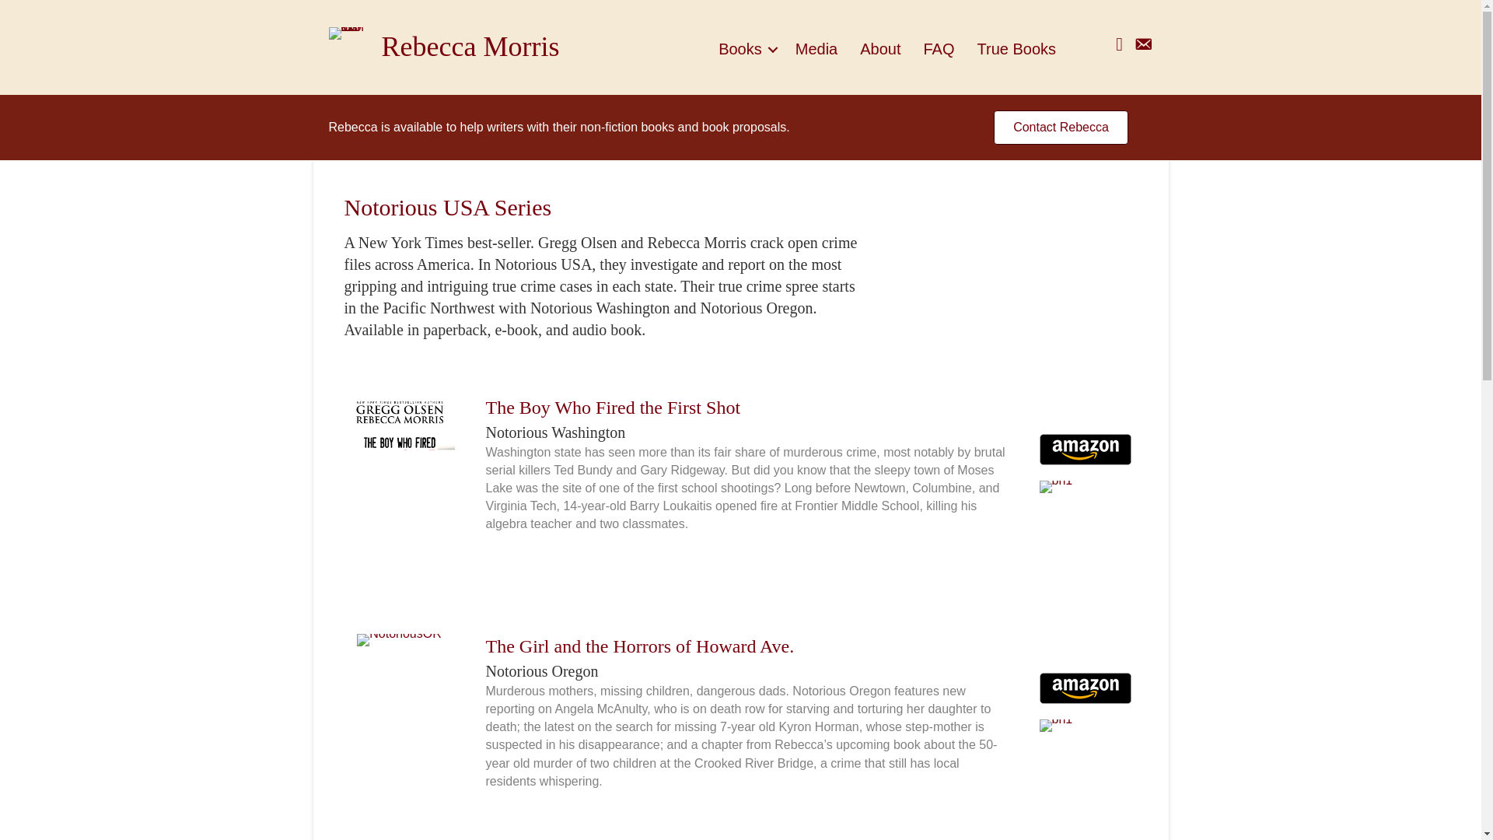 The height and width of the screenshot is (840, 1493). Describe the element at coordinates (347, 33) in the screenshot. I see `ms-icon-310x310` at that location.